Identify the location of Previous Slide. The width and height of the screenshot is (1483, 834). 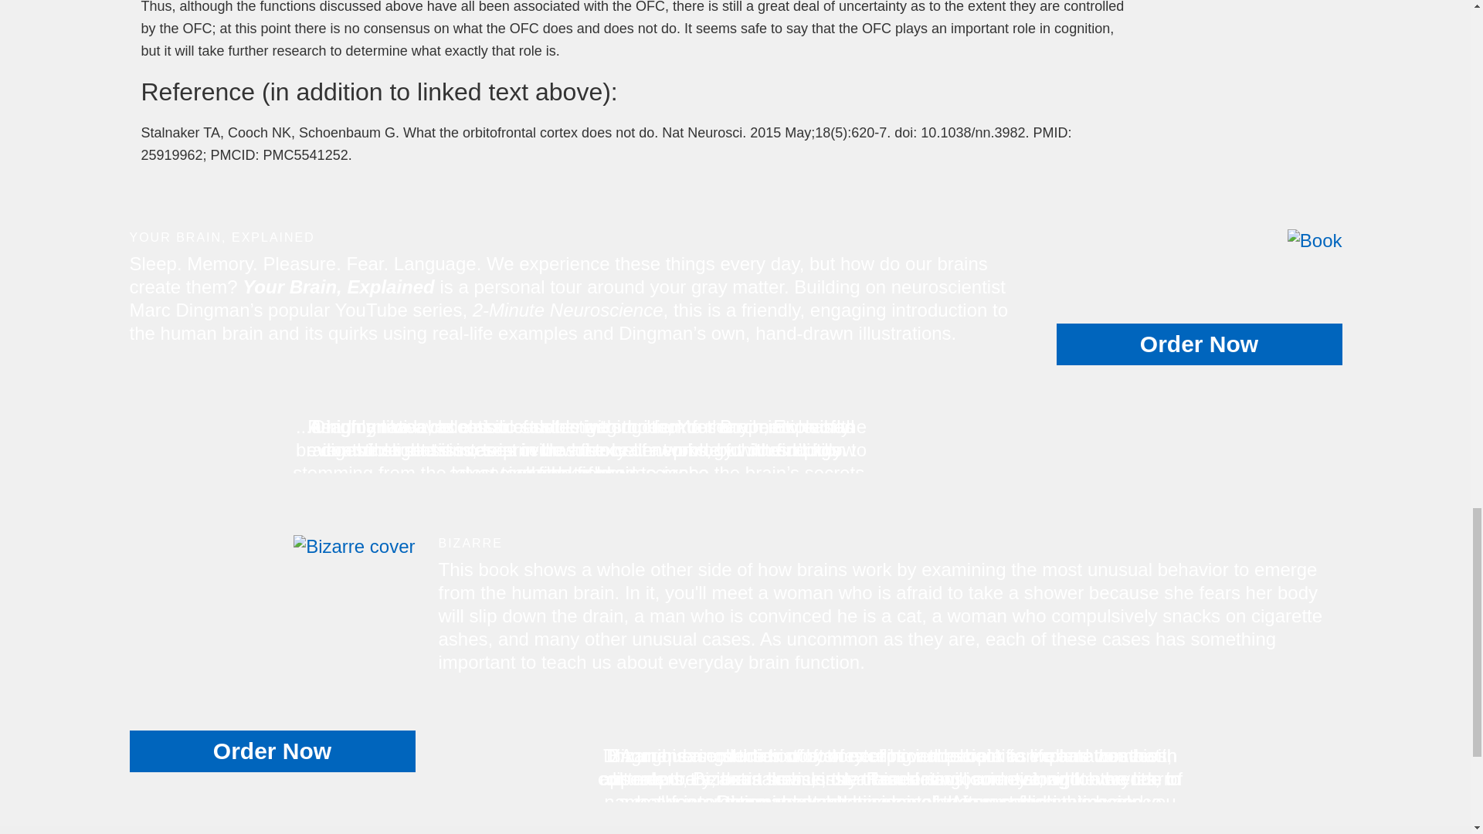
(142, 415).